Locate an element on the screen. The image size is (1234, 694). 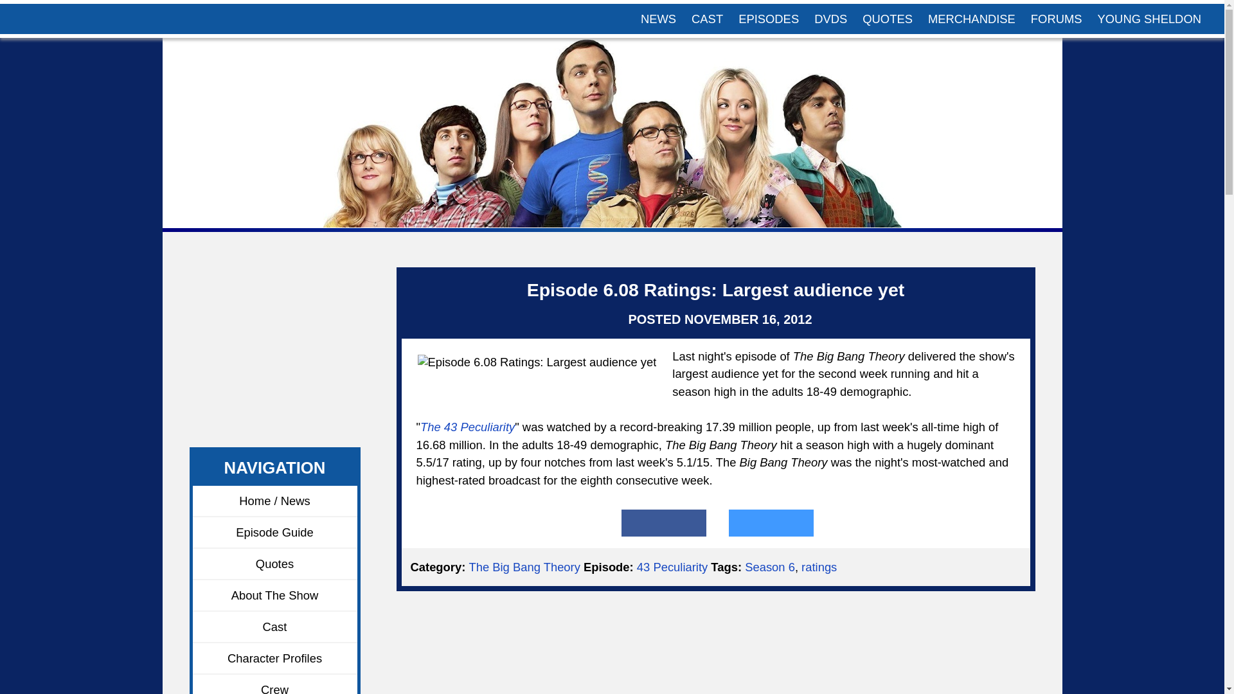
Quotes is located at coordinates (275, 564).